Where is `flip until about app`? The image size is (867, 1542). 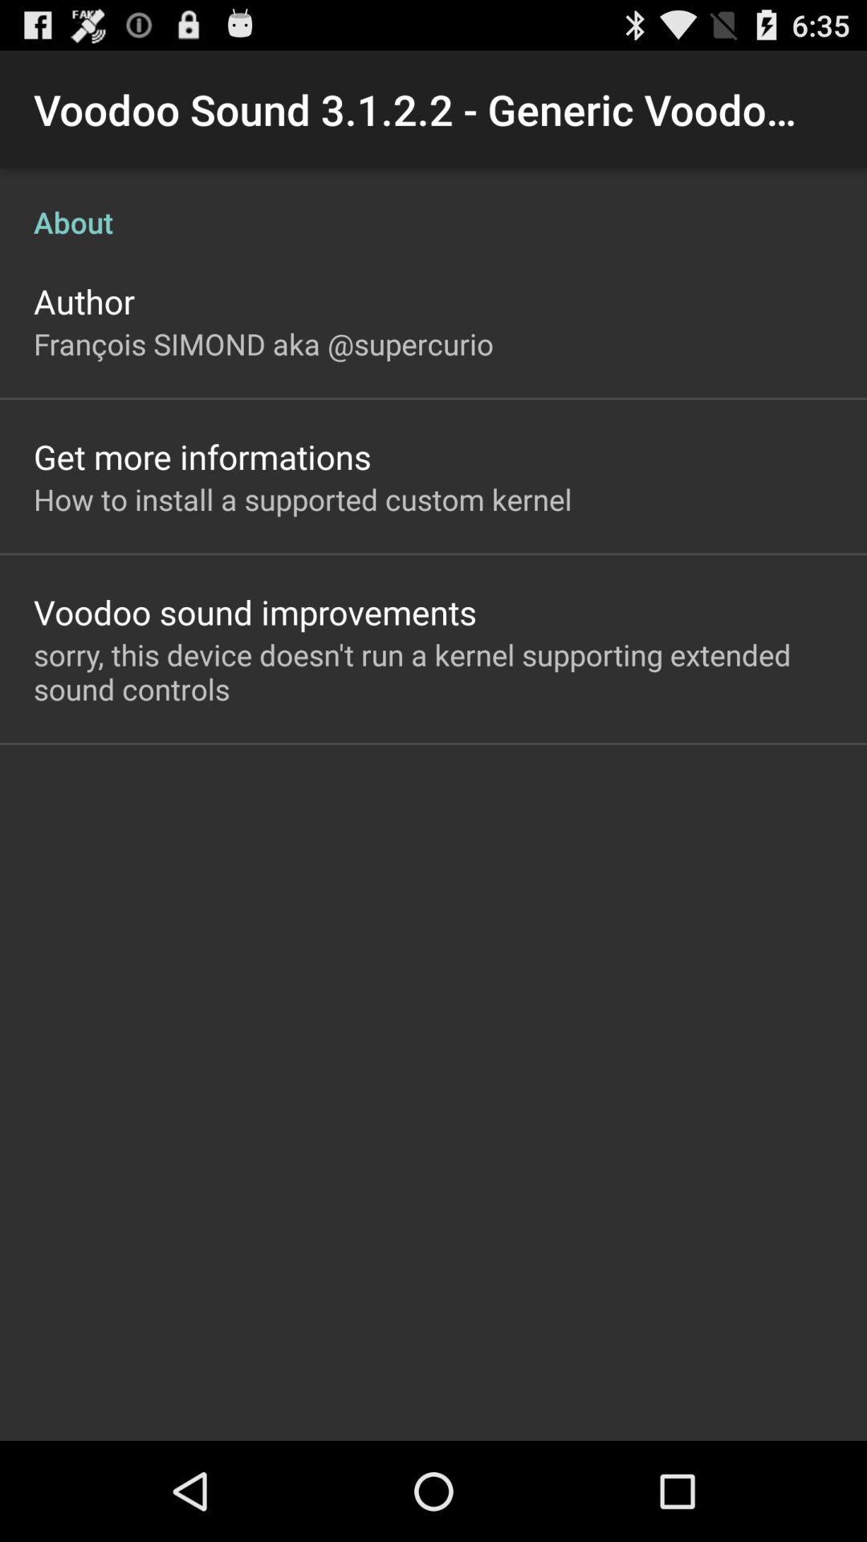 flip until about app is located at coordinates (433, 206).